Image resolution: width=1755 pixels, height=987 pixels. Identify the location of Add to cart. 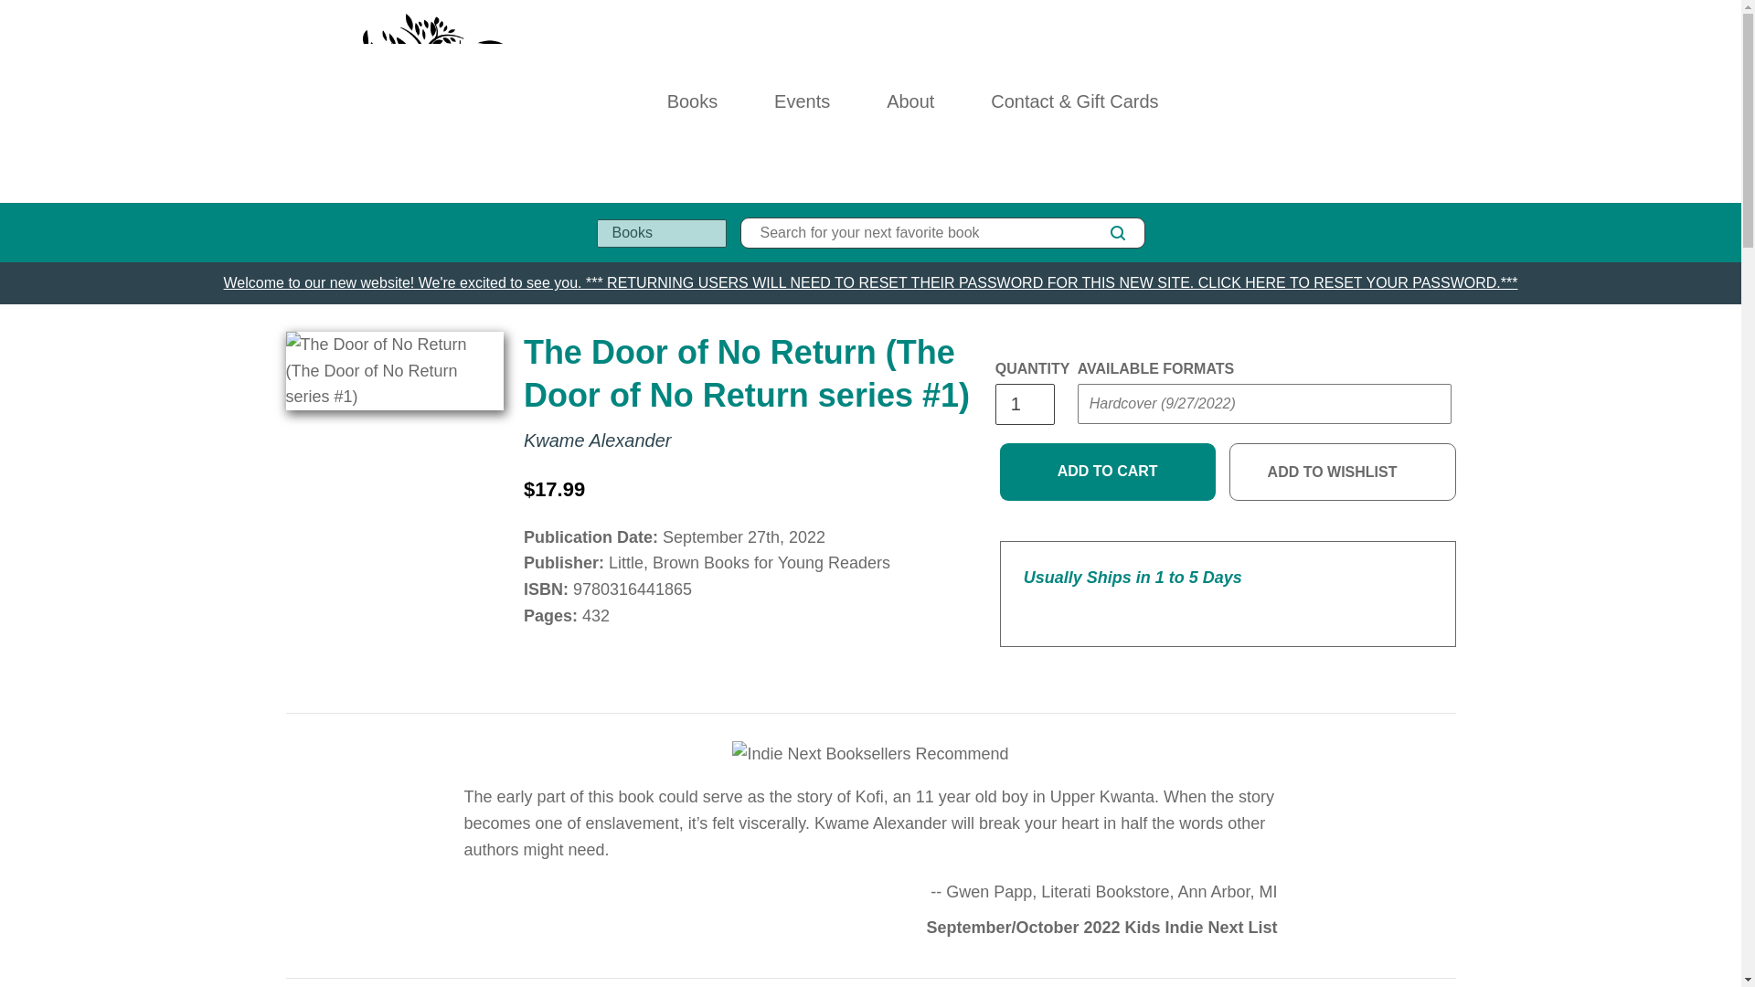
(1108, 472).